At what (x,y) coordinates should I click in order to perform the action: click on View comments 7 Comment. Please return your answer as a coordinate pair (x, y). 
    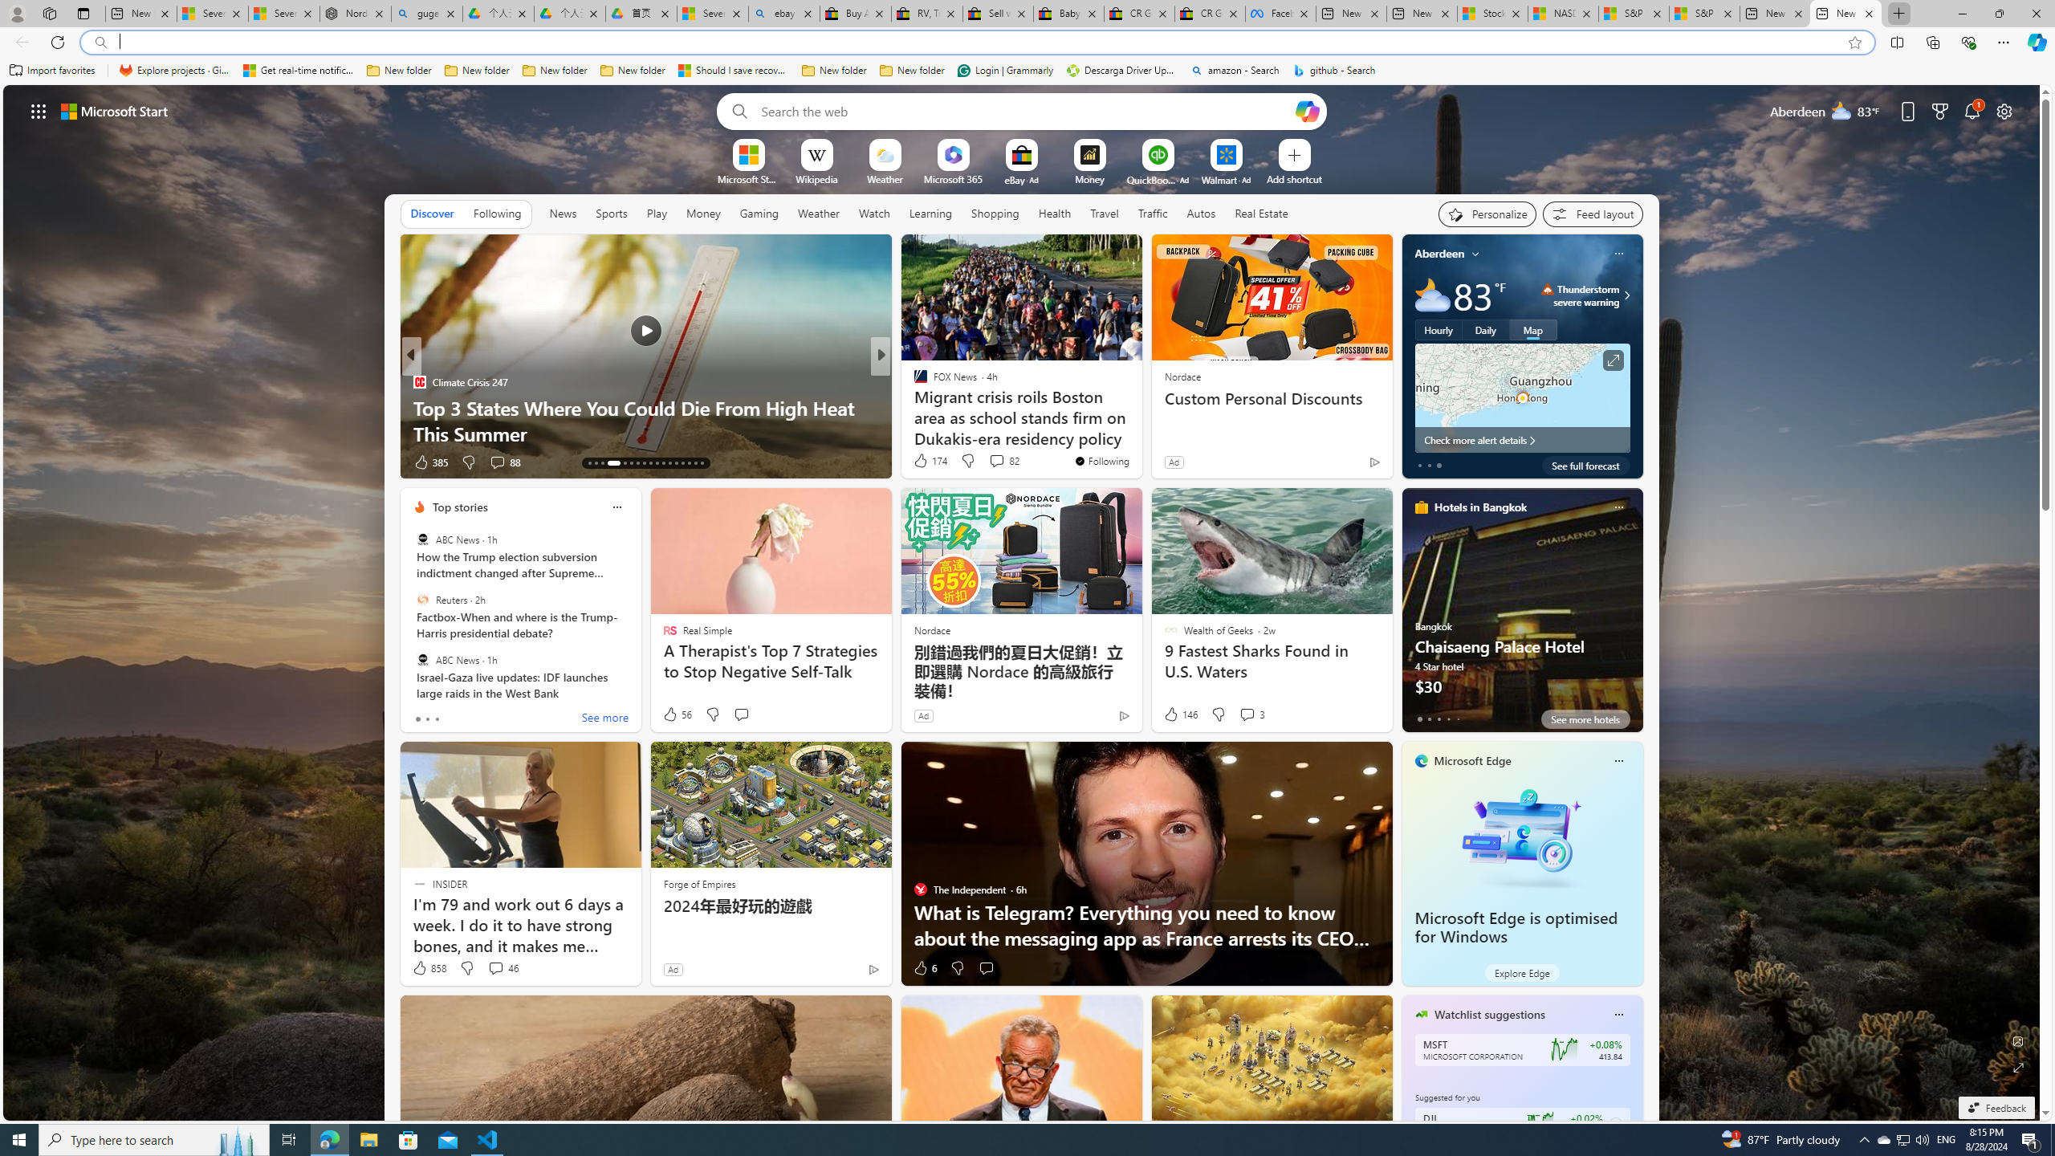
    Looking at the image, I should click on (997, 462).